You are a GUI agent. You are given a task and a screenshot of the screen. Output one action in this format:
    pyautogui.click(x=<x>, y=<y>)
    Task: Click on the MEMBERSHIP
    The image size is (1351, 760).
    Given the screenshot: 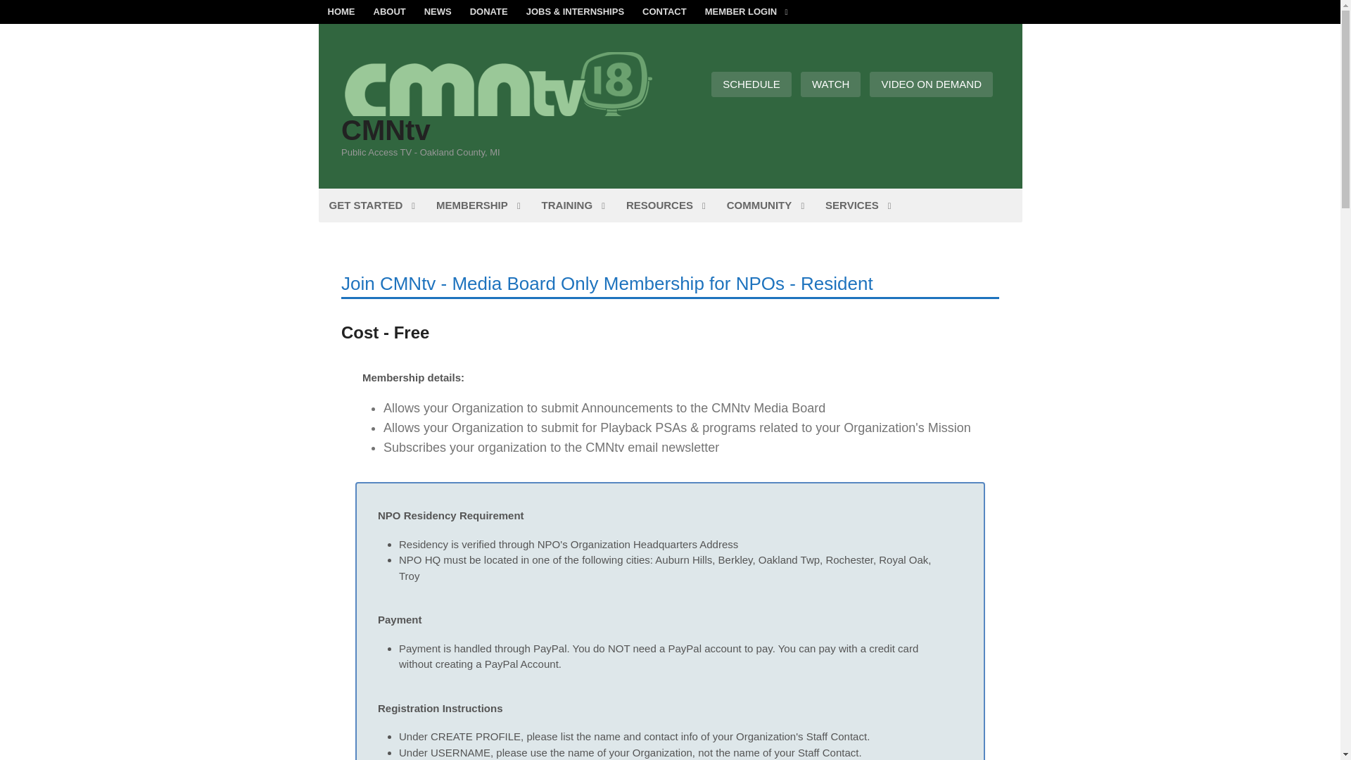 What is the action you would take?
    pyautogui.click(x=478, y=205)
    